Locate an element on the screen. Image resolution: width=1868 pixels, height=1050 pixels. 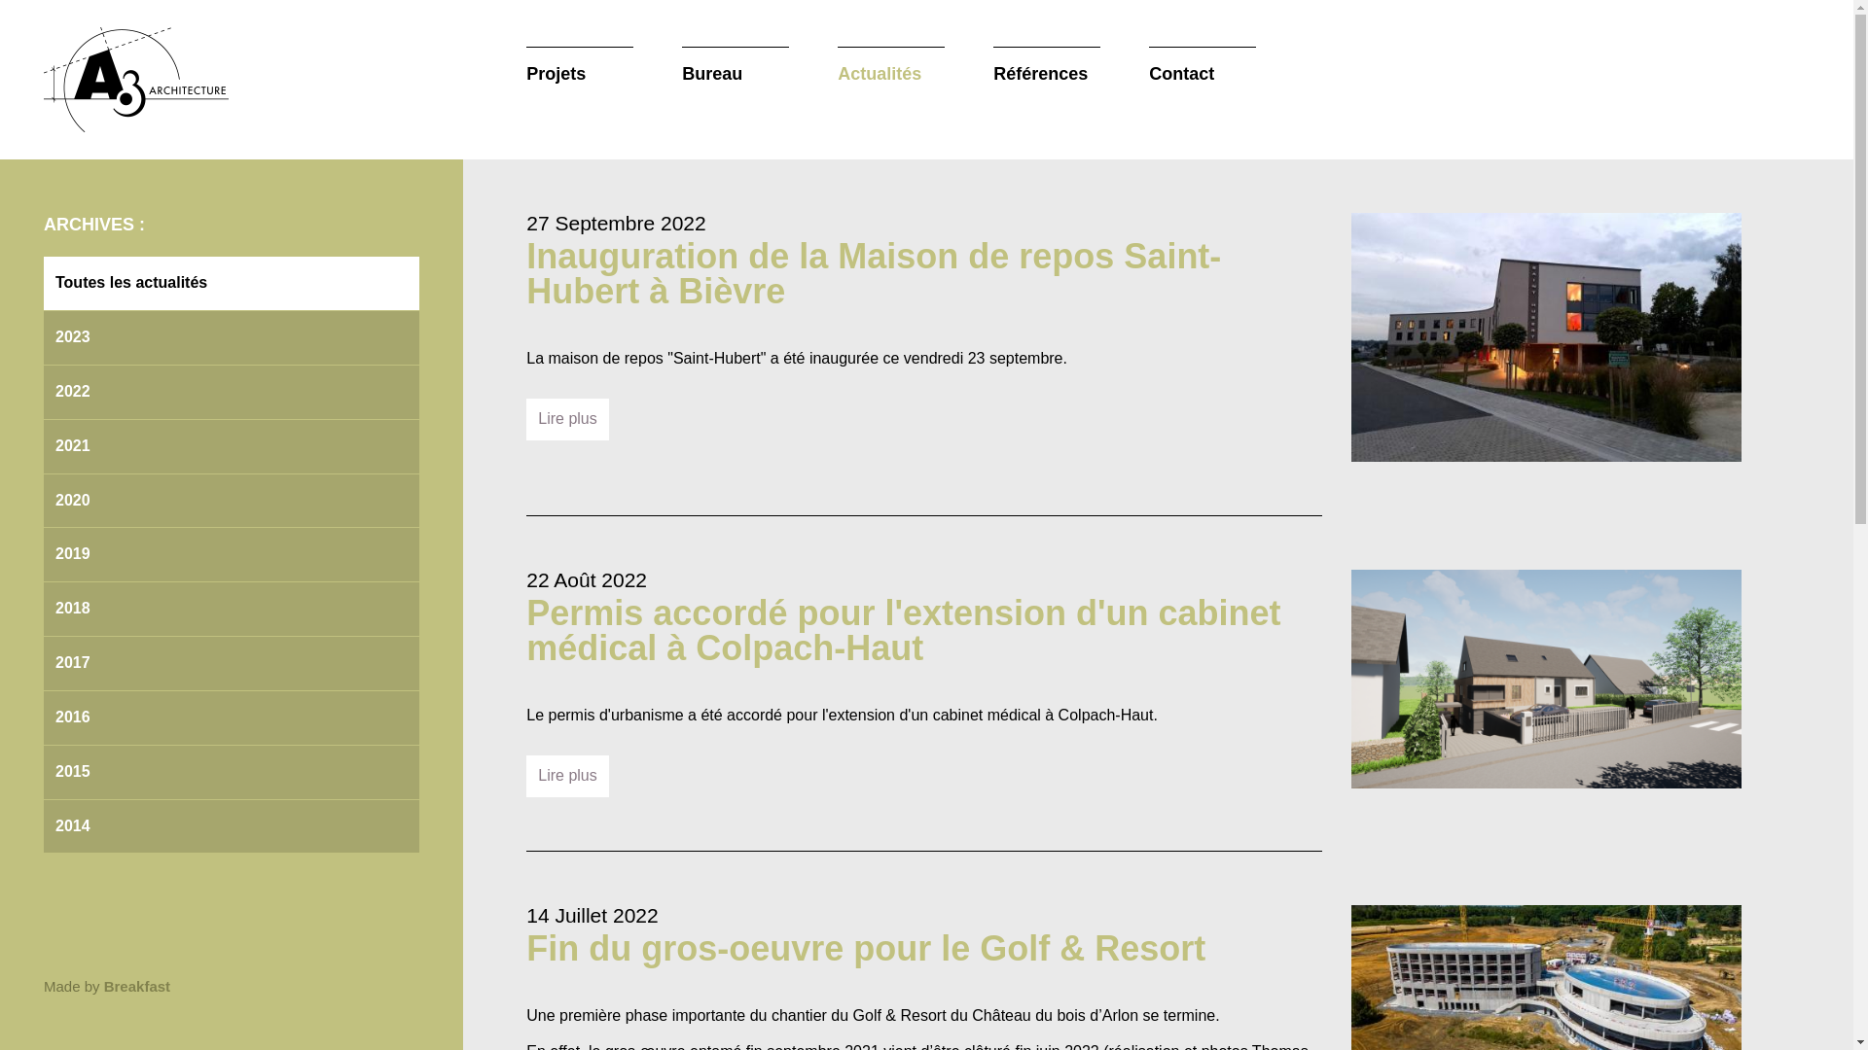
Lire plus is located at coordinates (567, 776).